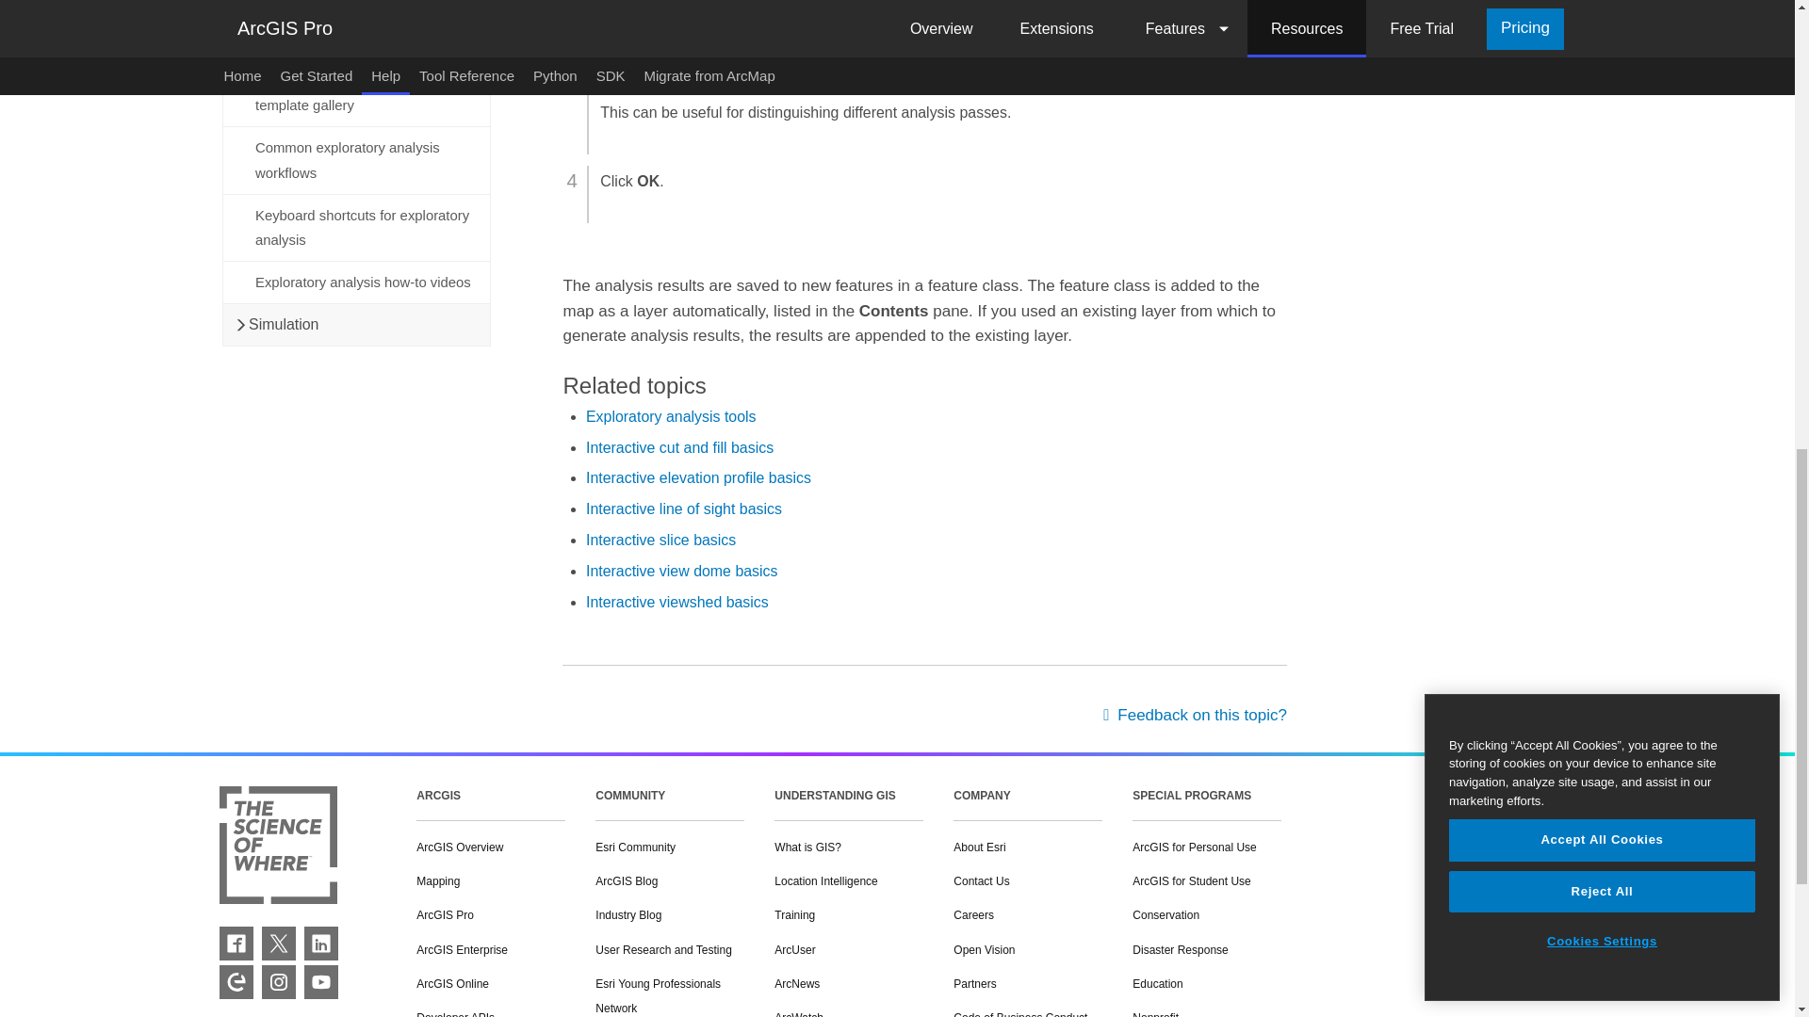  I want to click on Facebook, so click(236, 943).